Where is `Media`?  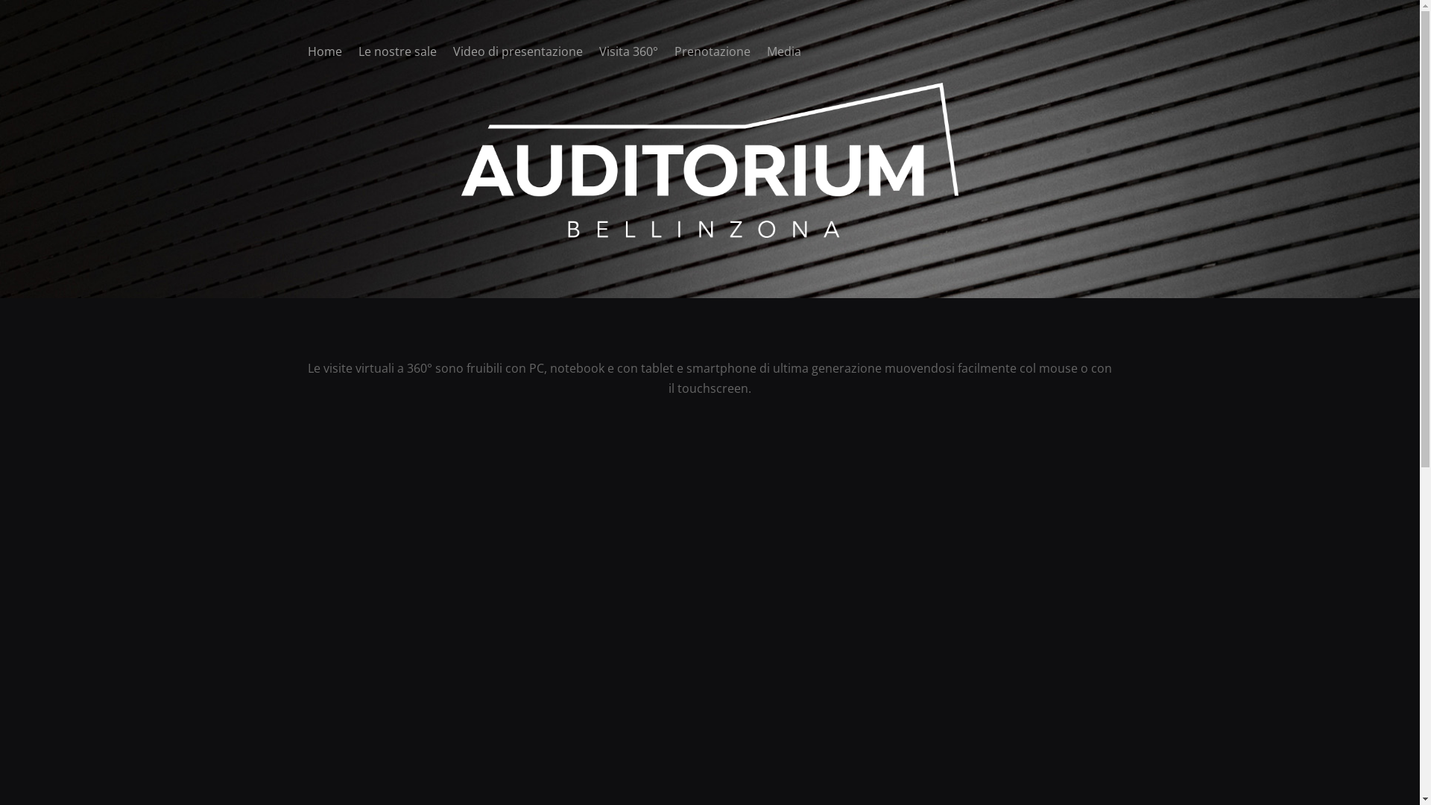
Media is located at coordinates (783, 54).